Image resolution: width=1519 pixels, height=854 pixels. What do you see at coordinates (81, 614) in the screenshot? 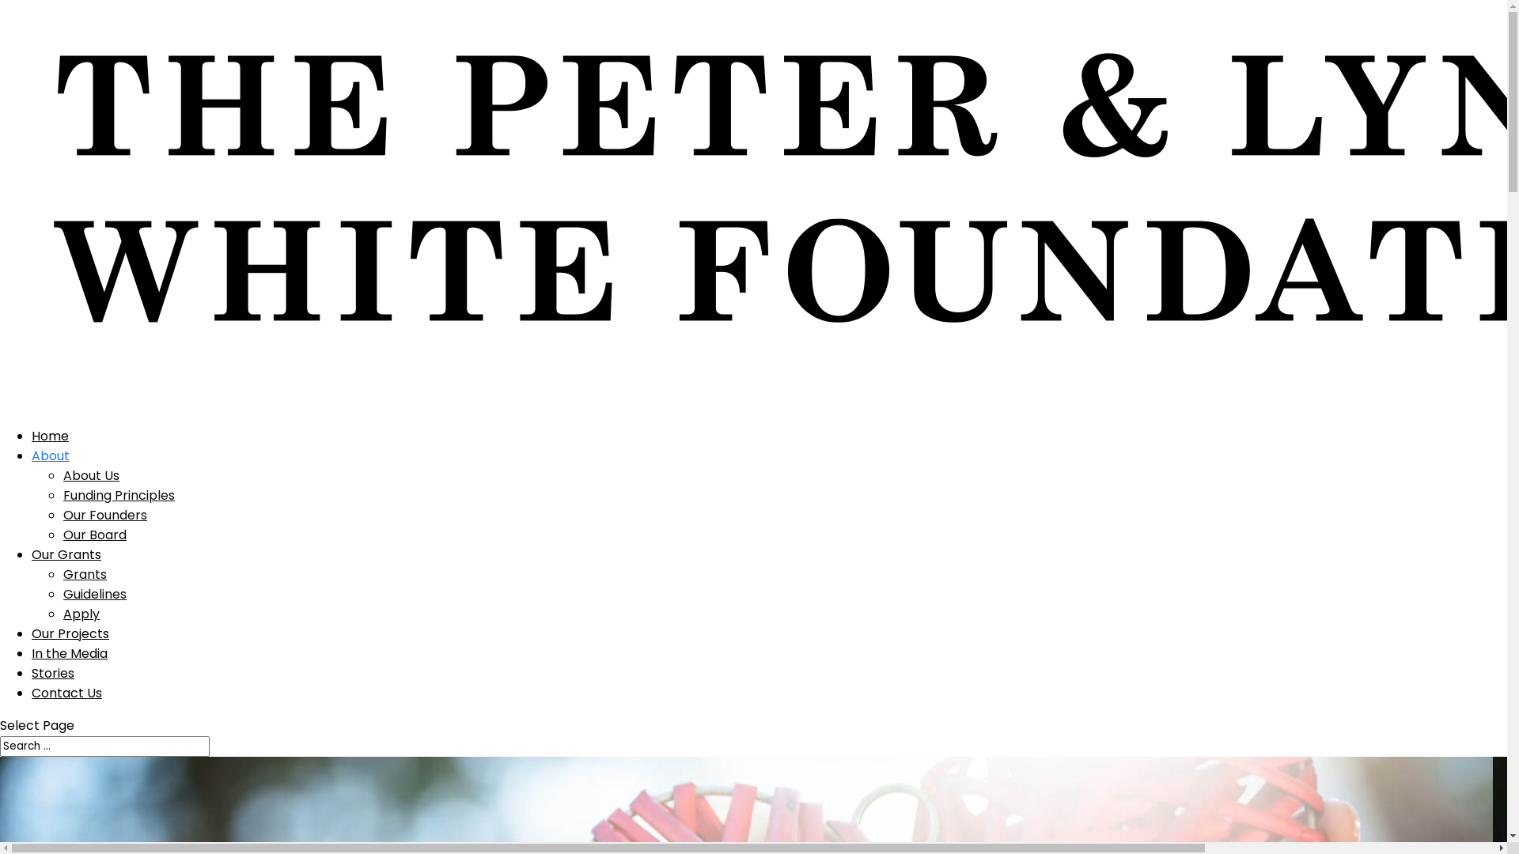
I see `Apply` at bounding box center [81, 614].